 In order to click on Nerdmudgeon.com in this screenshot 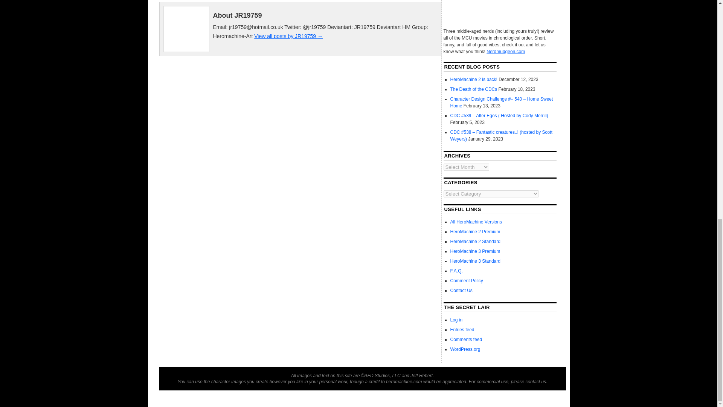, I will do `click(505, 51)`.